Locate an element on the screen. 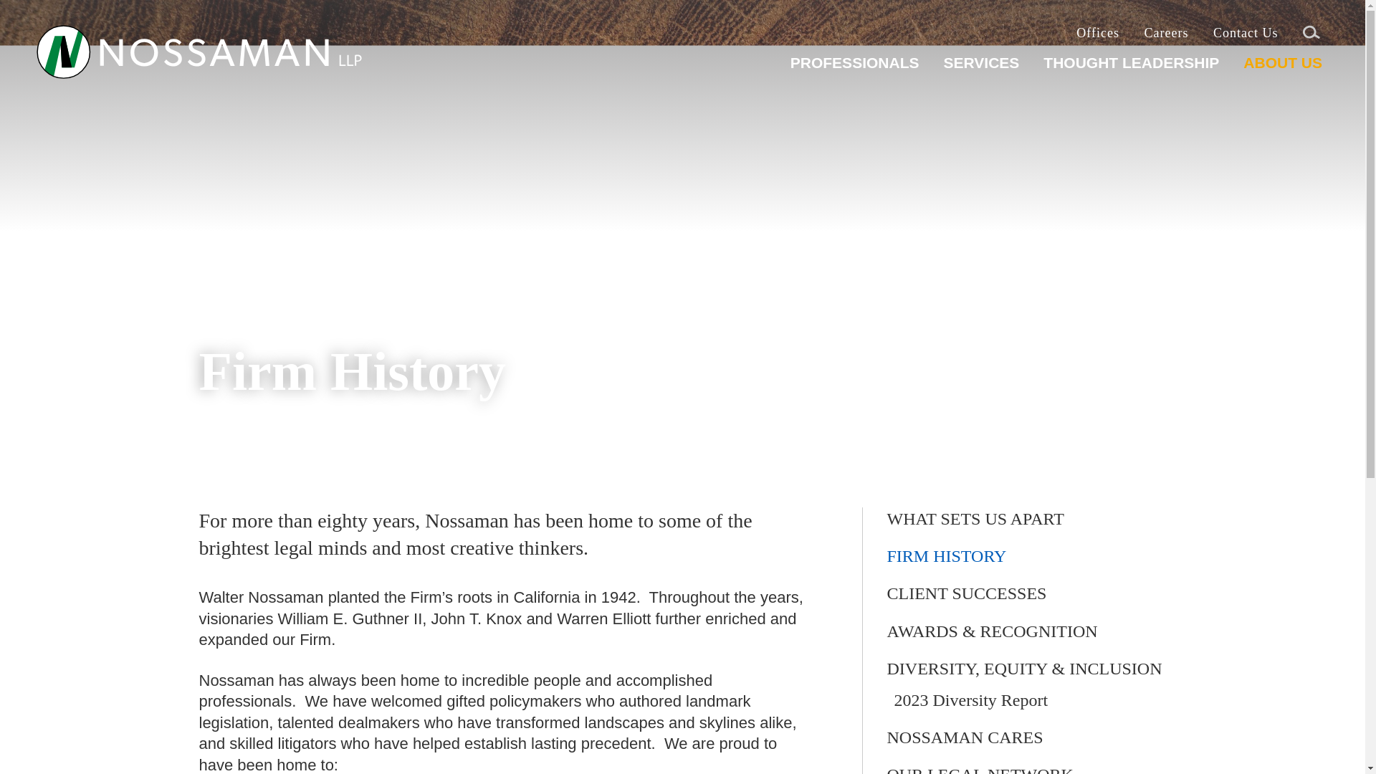  2023 Diversity Report is located at coordinates (972, 700).